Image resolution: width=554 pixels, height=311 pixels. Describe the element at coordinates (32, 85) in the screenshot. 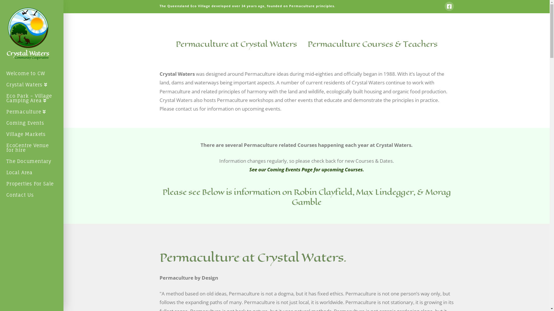

I see `Crystal Waters` at that location.